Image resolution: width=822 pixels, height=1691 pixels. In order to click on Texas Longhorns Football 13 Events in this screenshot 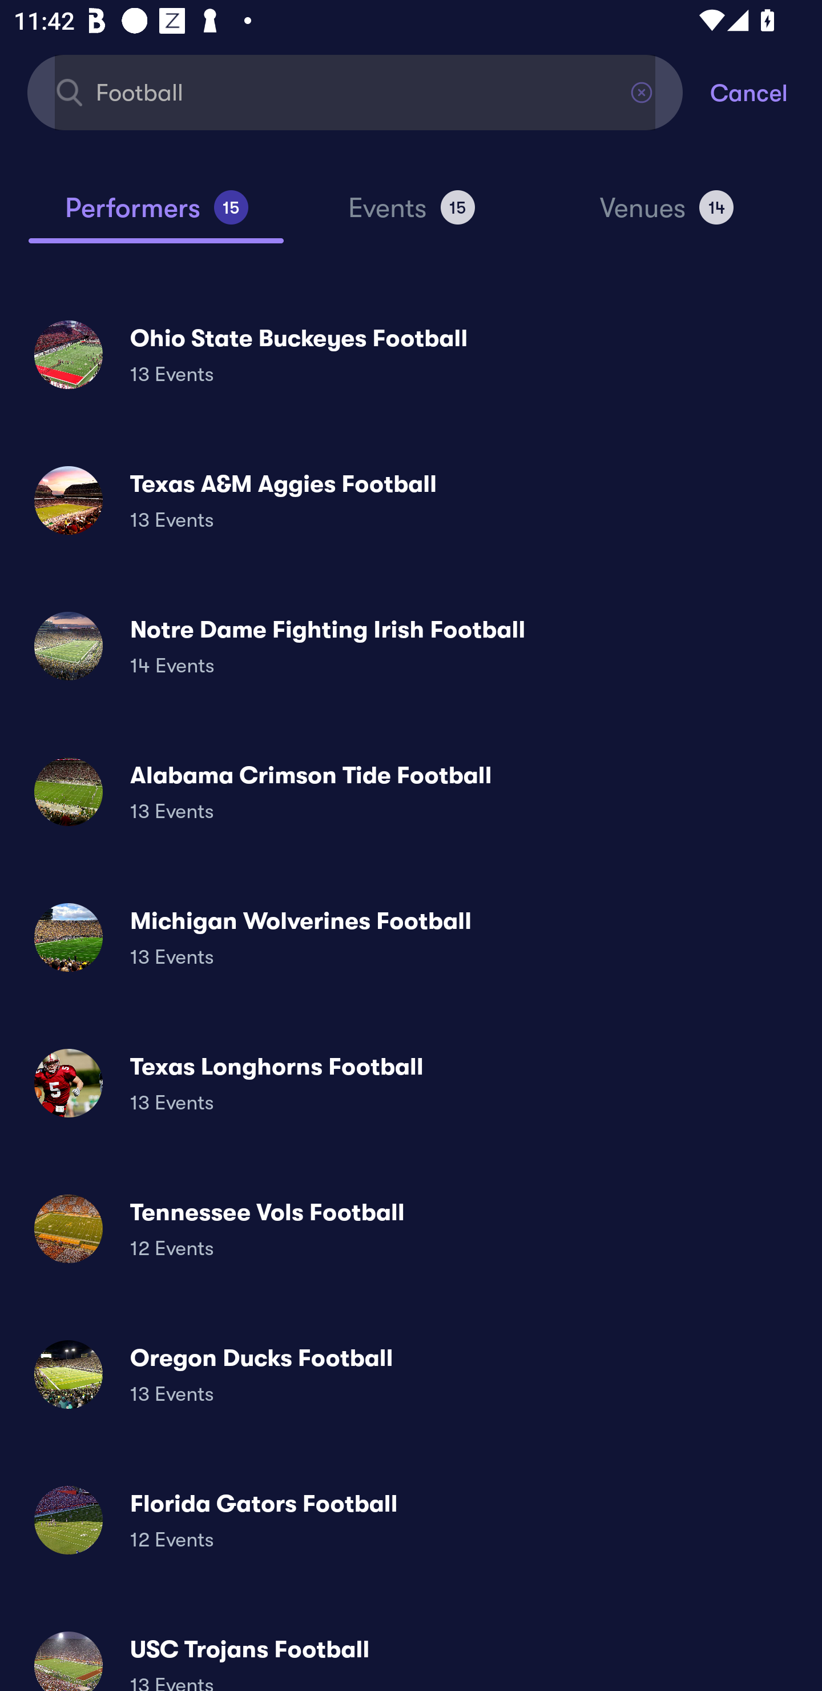, I will do `click(411, 1083)`.